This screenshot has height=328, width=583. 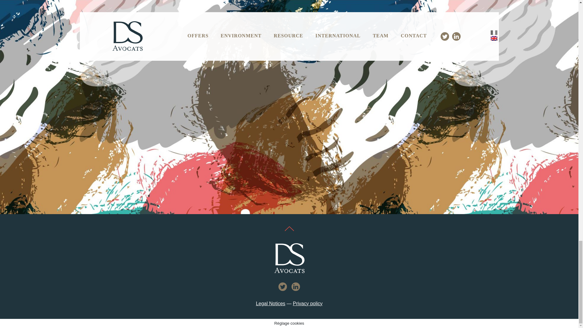 I want to click on Privacy policy, so click(x=308, y=303).